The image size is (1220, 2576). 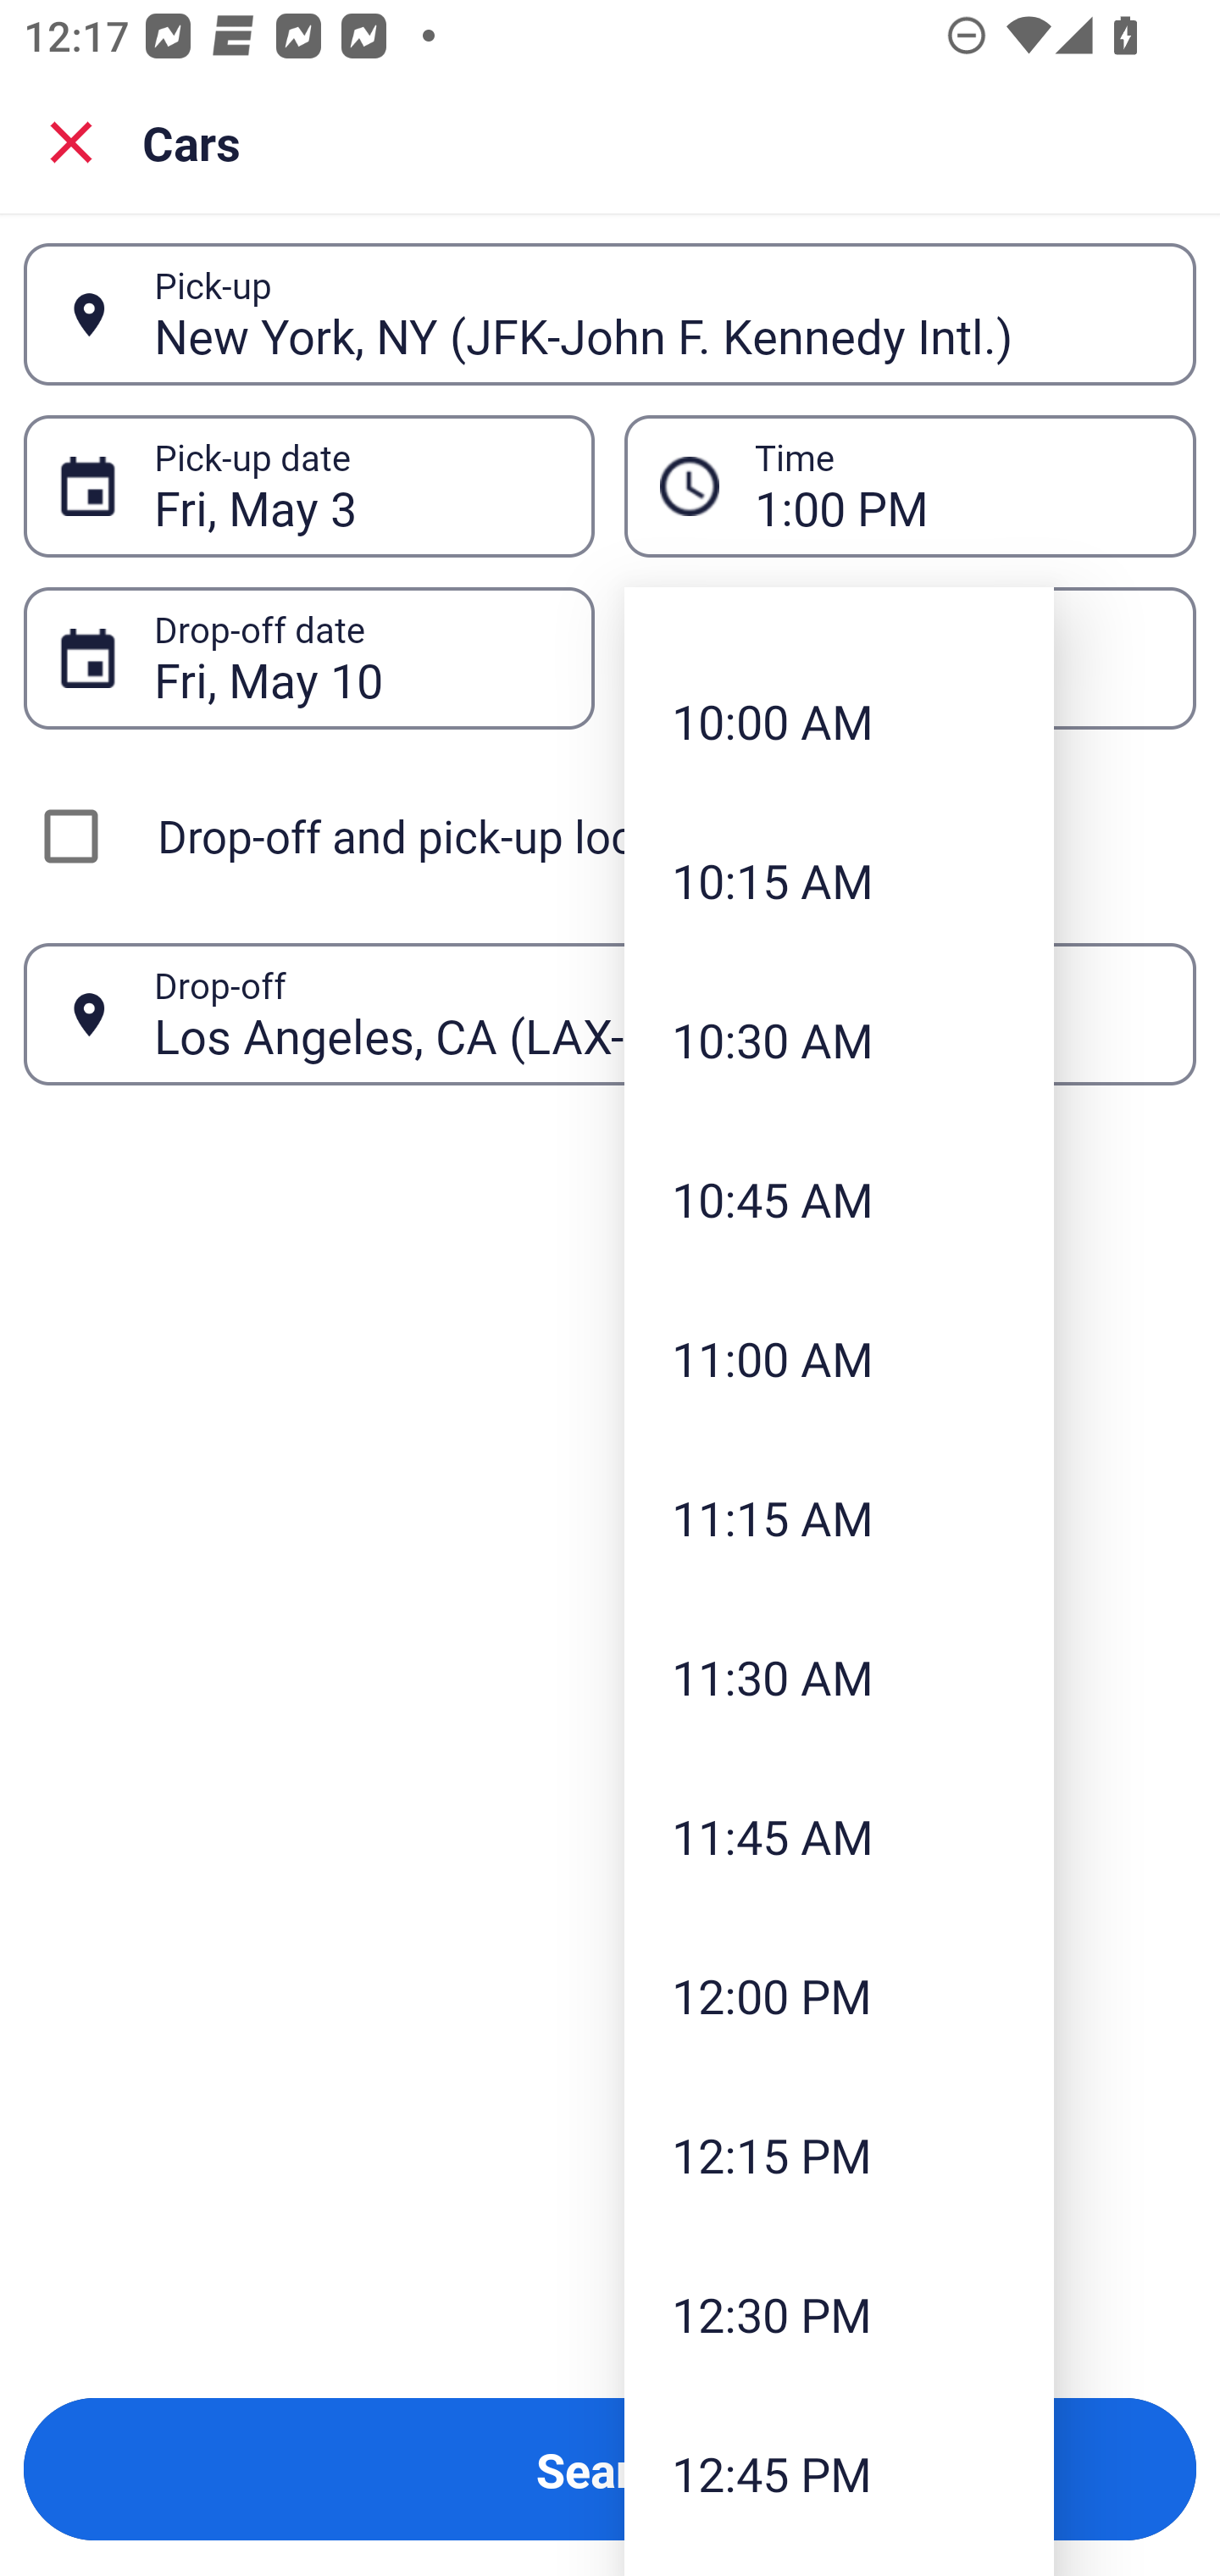 What do you see at coordinates (839, 1357) in the screenshot?
I see `11:00 AM` at bounding box center [839, 1357].